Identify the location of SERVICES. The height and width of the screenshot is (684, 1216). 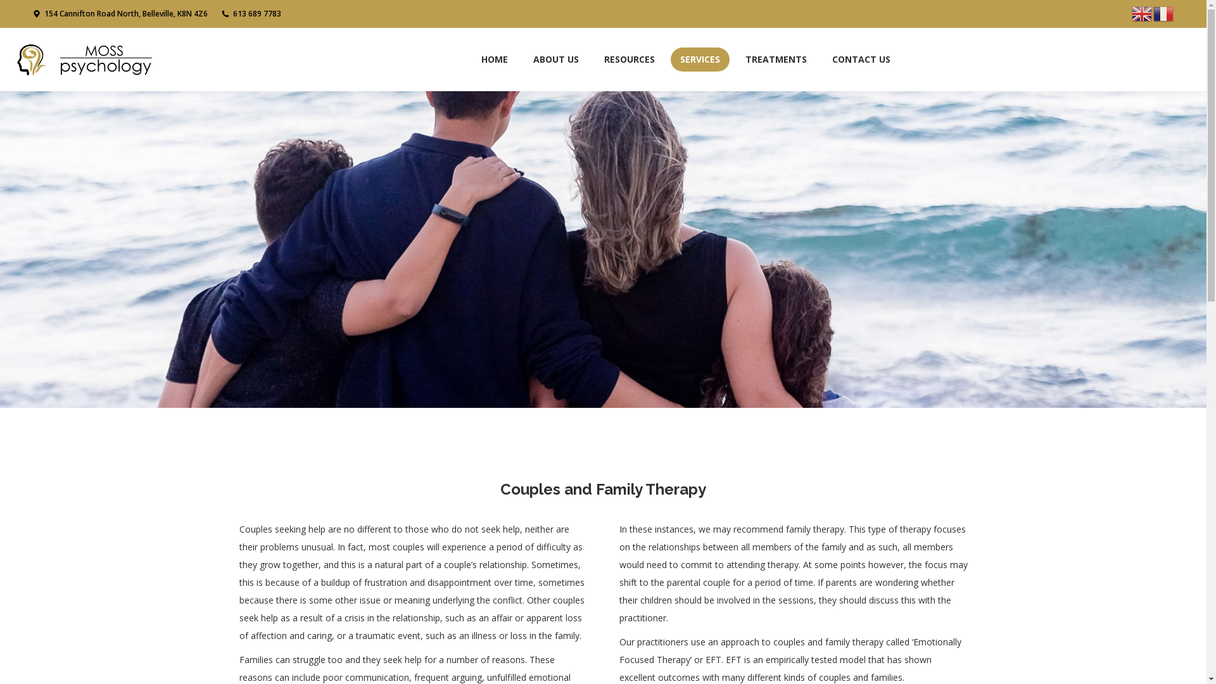
(699, 60).